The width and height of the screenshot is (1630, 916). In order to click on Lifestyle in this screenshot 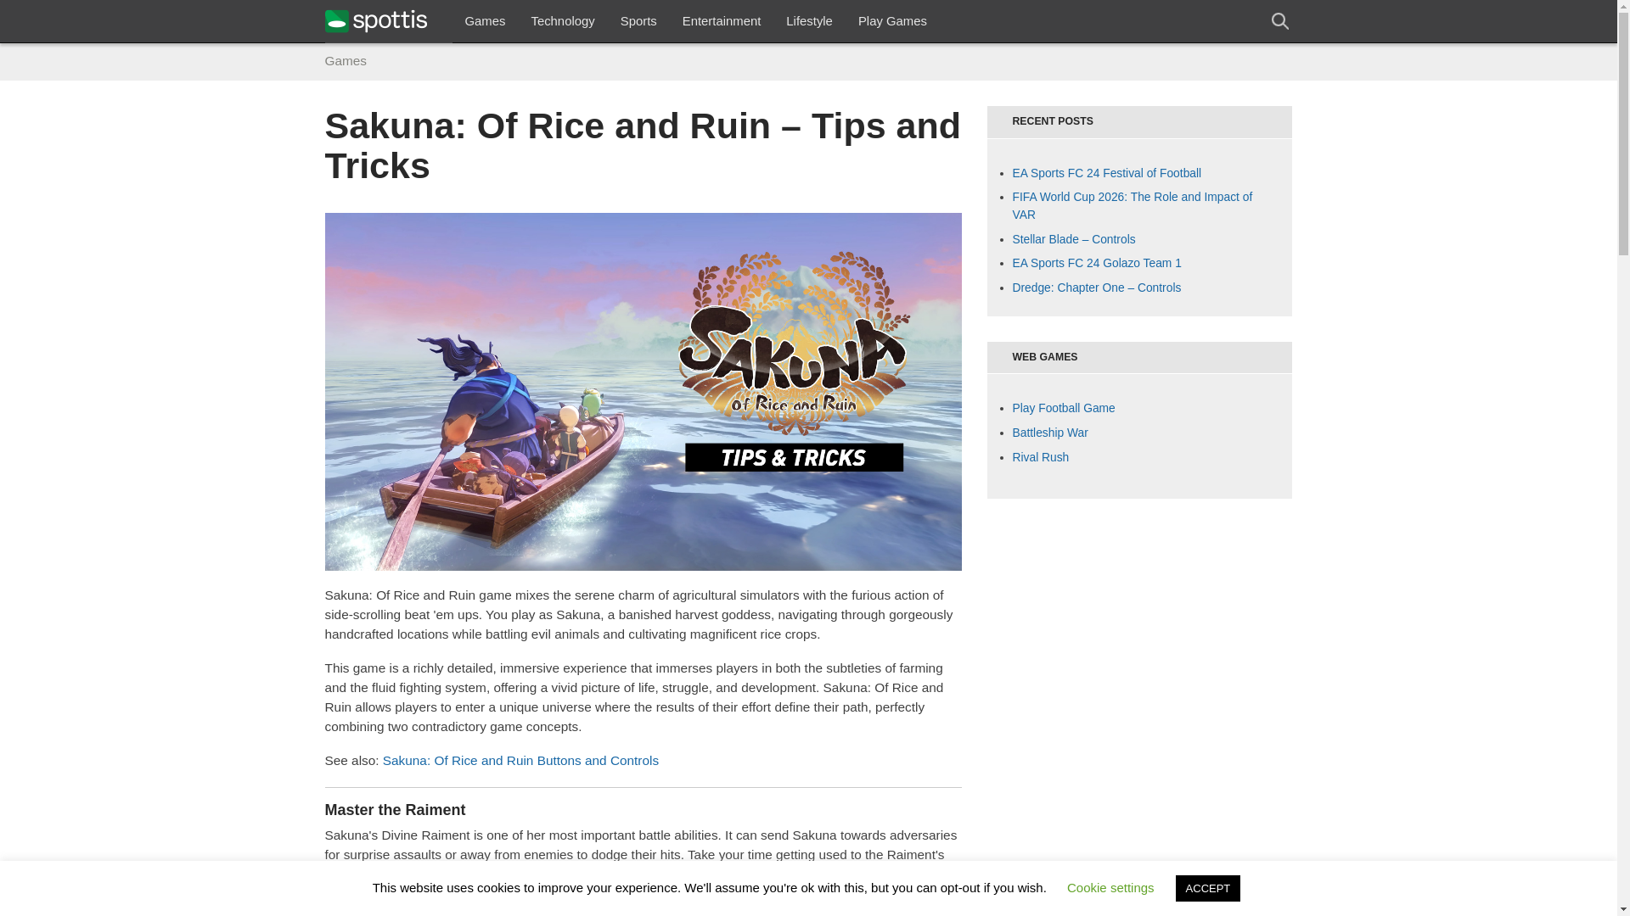, I will do `click(809, 20)`.